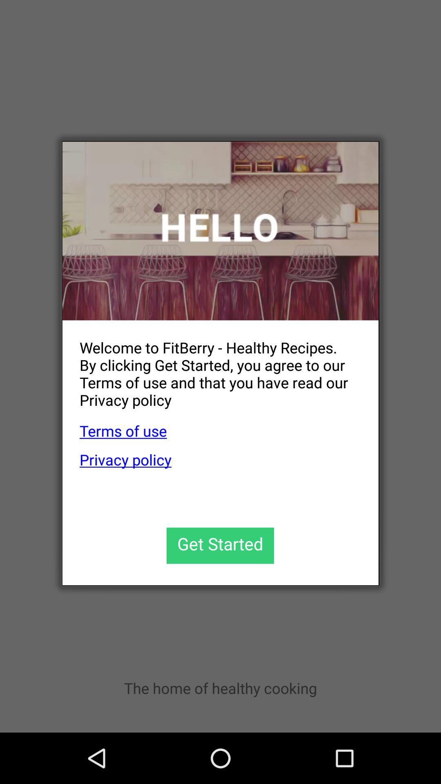  I want to click on open app homepage, so click(220, 231).